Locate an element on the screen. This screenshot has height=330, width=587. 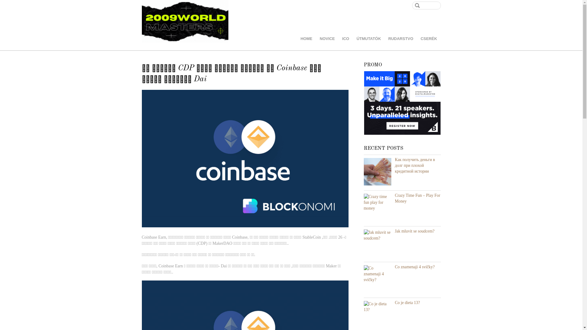
Jak mluvit se soudcem? is located at coordinates (415, 231).